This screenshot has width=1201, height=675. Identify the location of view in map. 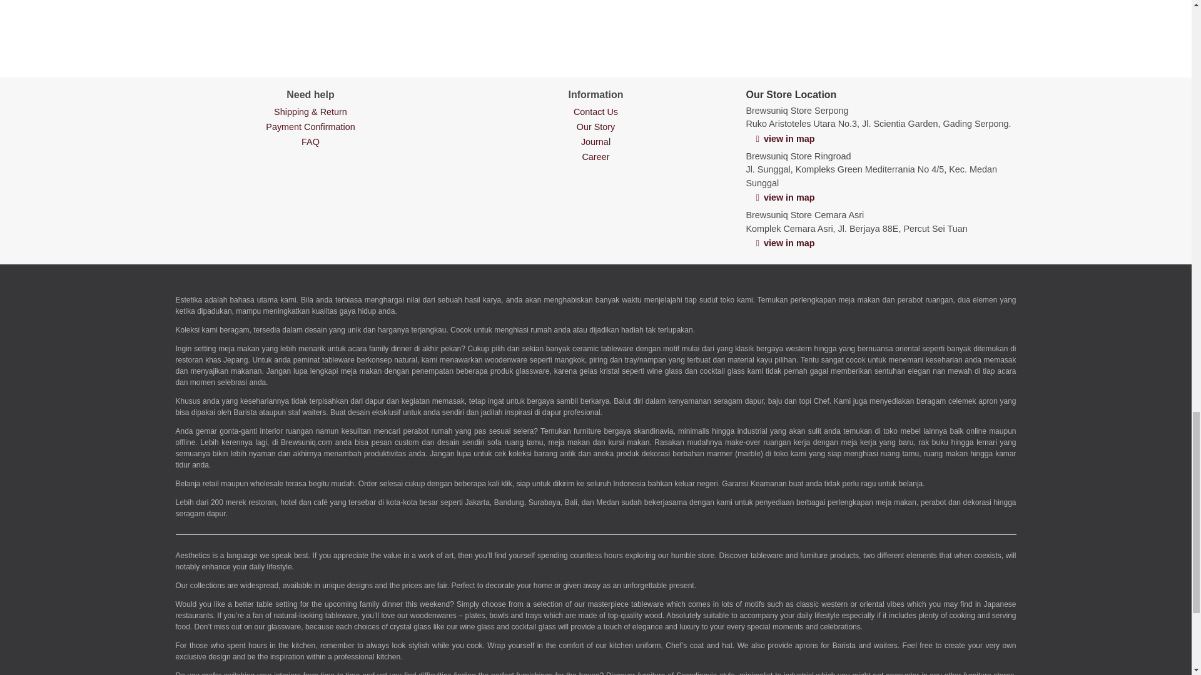
(784, 197).